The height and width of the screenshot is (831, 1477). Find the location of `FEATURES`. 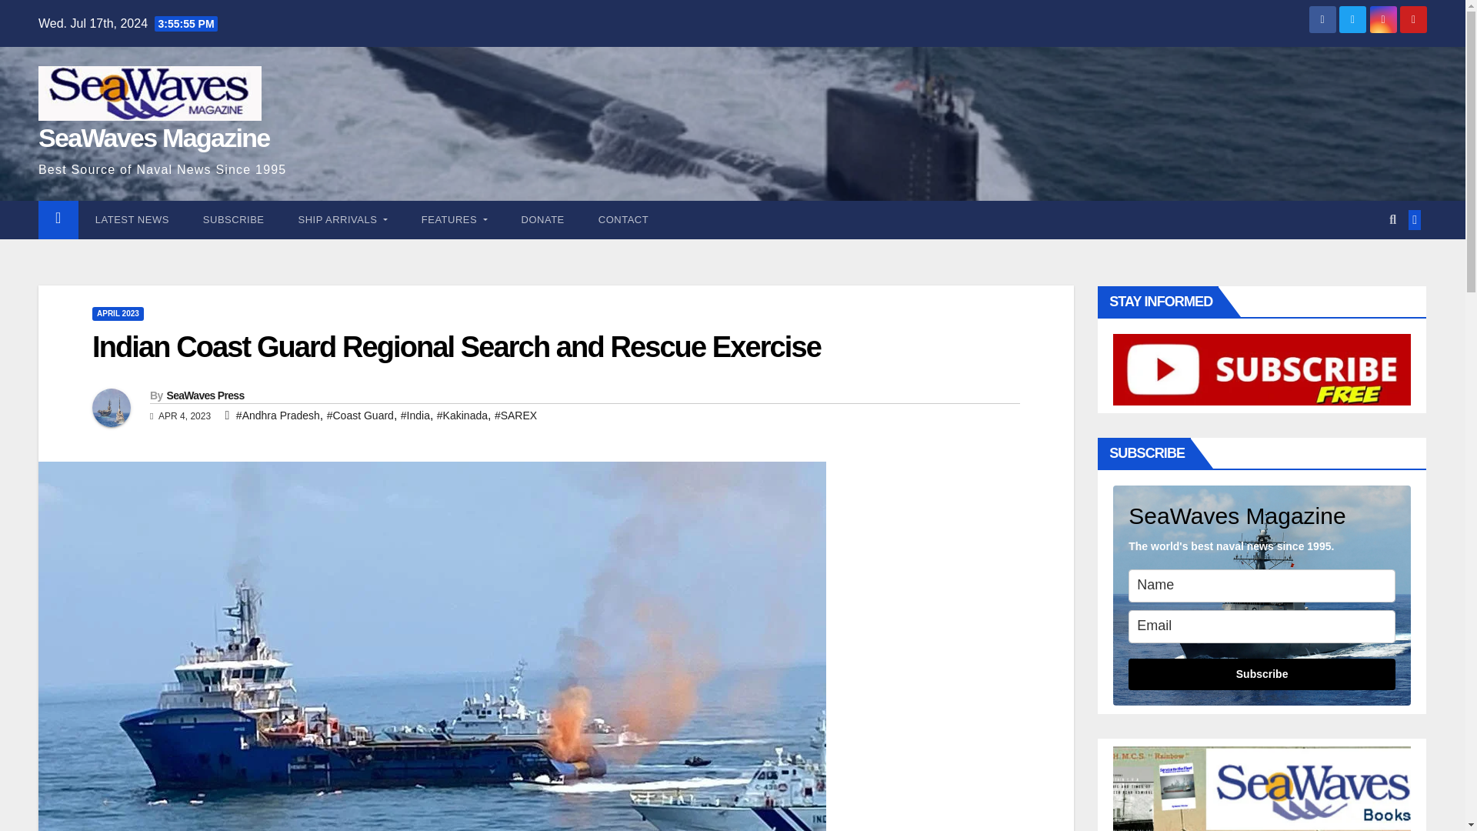

FEATURES is located at coordinates (455, 220).